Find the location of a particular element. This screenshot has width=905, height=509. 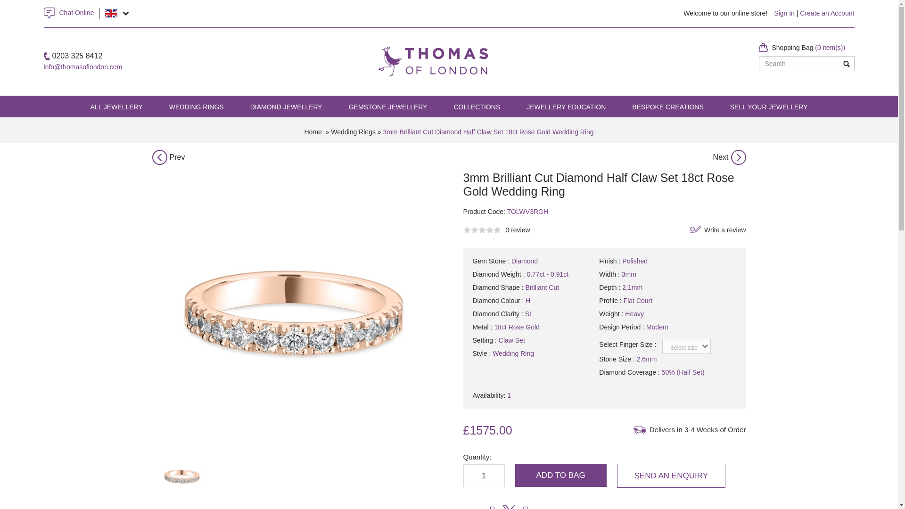

1 is located at coordinates (483, 475).